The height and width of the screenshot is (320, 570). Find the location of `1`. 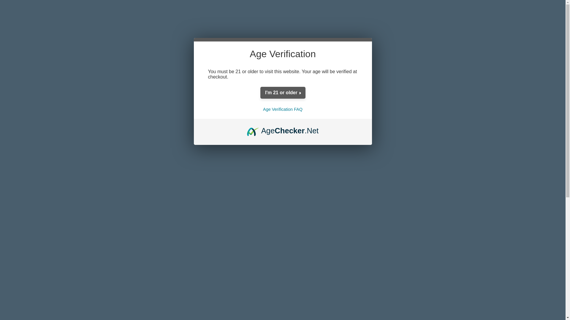

1 is located at coordinates (287, 184).